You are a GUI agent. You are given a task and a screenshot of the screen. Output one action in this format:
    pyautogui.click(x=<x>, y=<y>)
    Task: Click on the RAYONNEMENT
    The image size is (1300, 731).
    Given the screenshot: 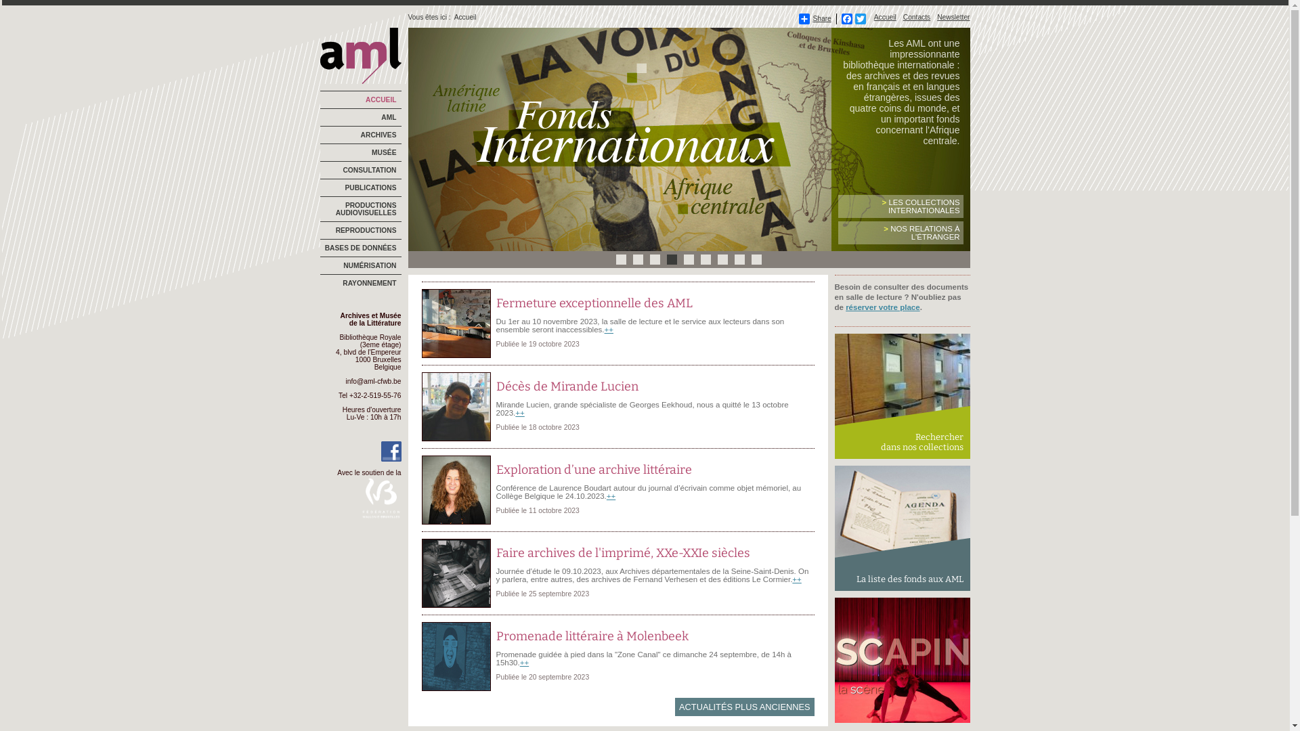 What is the action you would take?
    pyautogui.click(x=360, y=282)
    